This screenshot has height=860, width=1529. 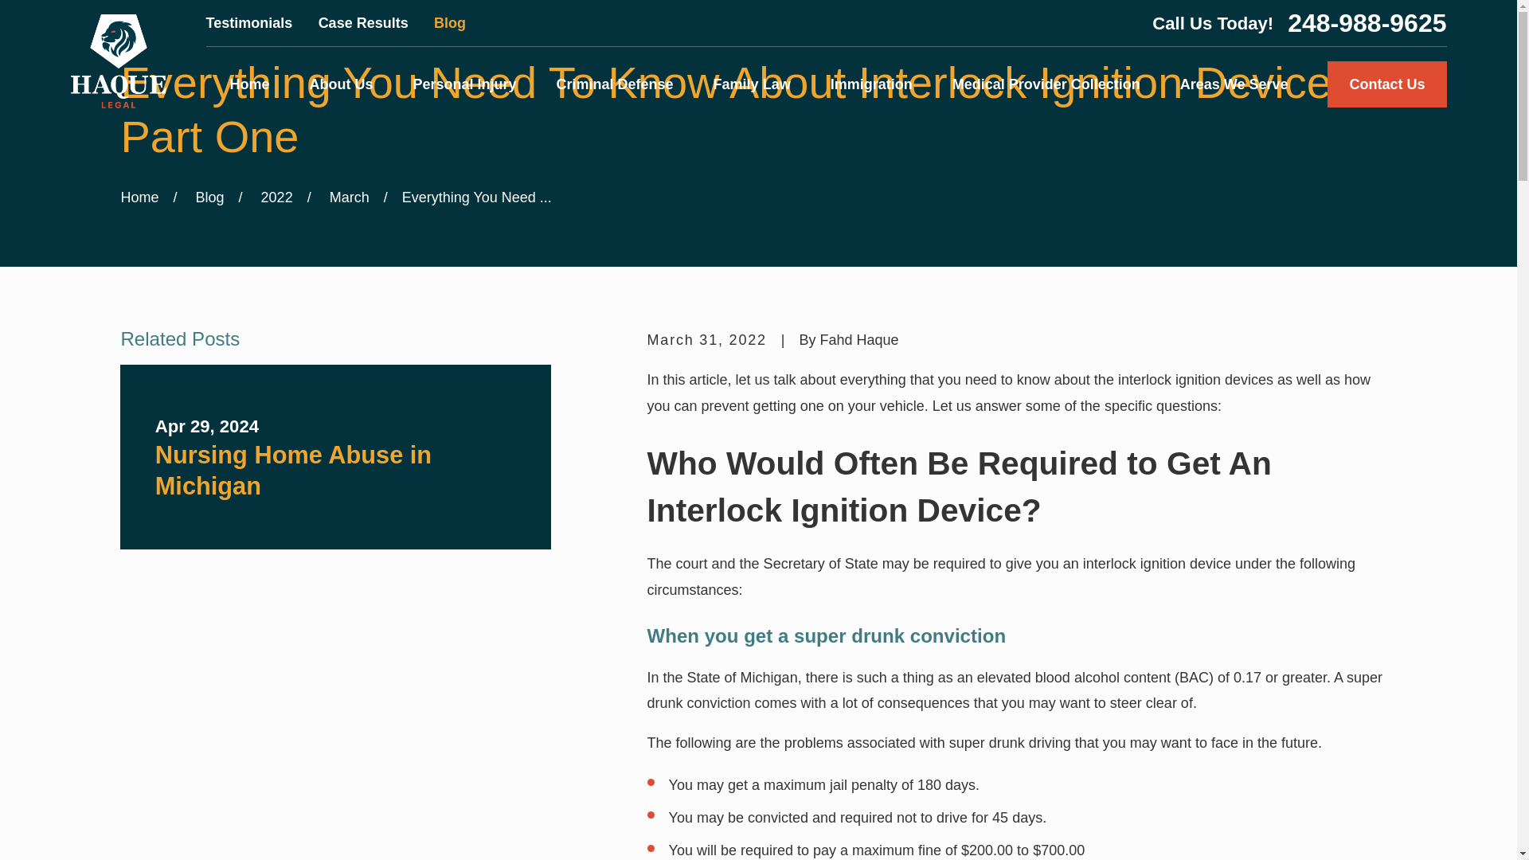 What do you see at coordinates (139, 197) in the screenshot?
I see `Go Home` at bounding box center [139, 197].